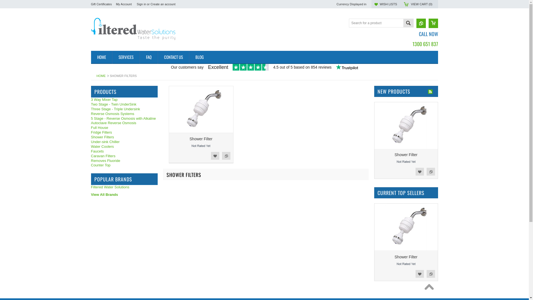 The width and height of the screenshot is (533, 300). Describe the element at coordinates (124, 100) in the screenshot. I see `3 Way Mixer Tap` at that location.